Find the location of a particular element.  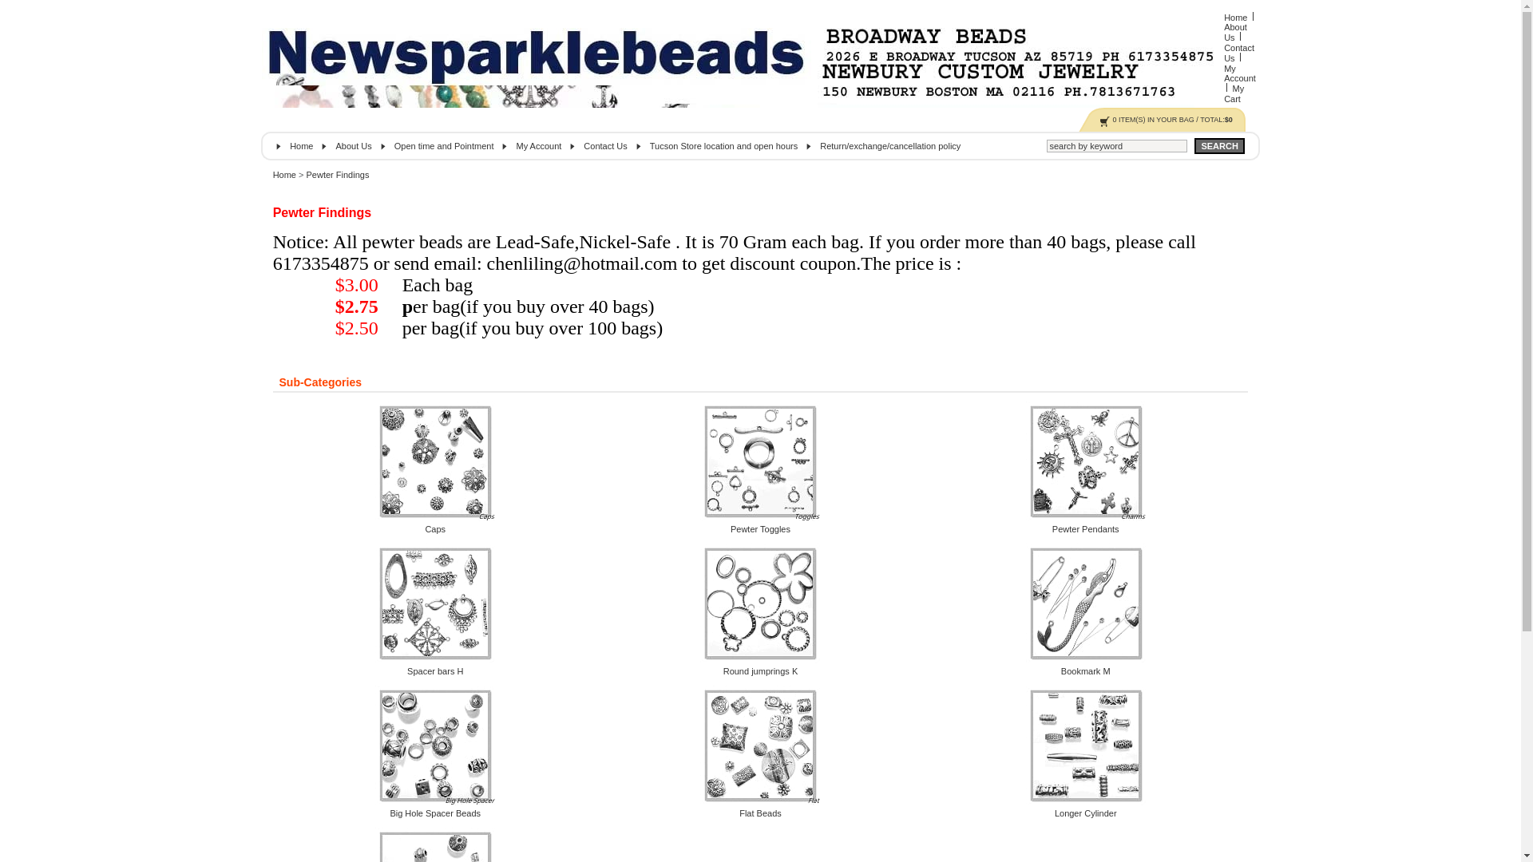

About Us is located at coordinates (1236, 32).